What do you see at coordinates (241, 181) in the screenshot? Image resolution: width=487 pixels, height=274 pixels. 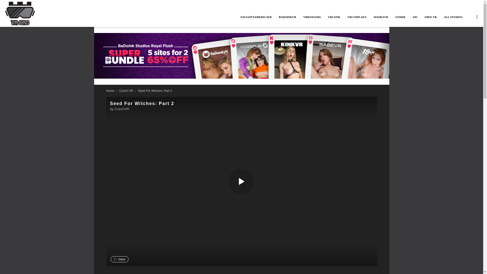 I see `Seed For Witches: Part 2` at bounding box center [241, 181].